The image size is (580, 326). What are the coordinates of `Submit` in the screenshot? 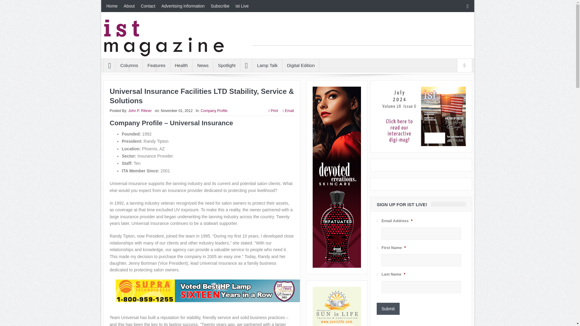 It's located at (388, 309).